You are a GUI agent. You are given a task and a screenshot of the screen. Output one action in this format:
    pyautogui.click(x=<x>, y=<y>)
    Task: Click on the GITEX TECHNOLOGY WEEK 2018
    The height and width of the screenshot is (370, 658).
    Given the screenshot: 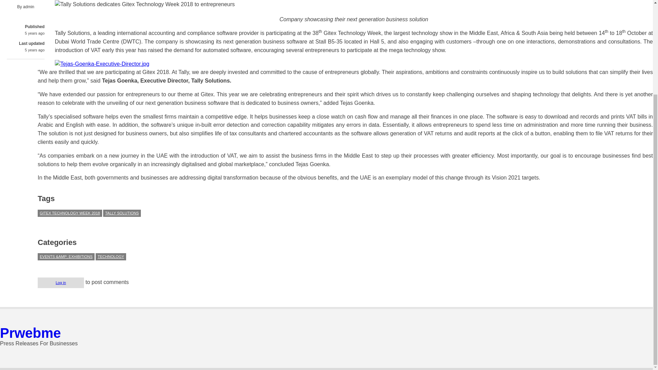 What is the action you would take?
    pyautogui.click(x=70, y=213)
    